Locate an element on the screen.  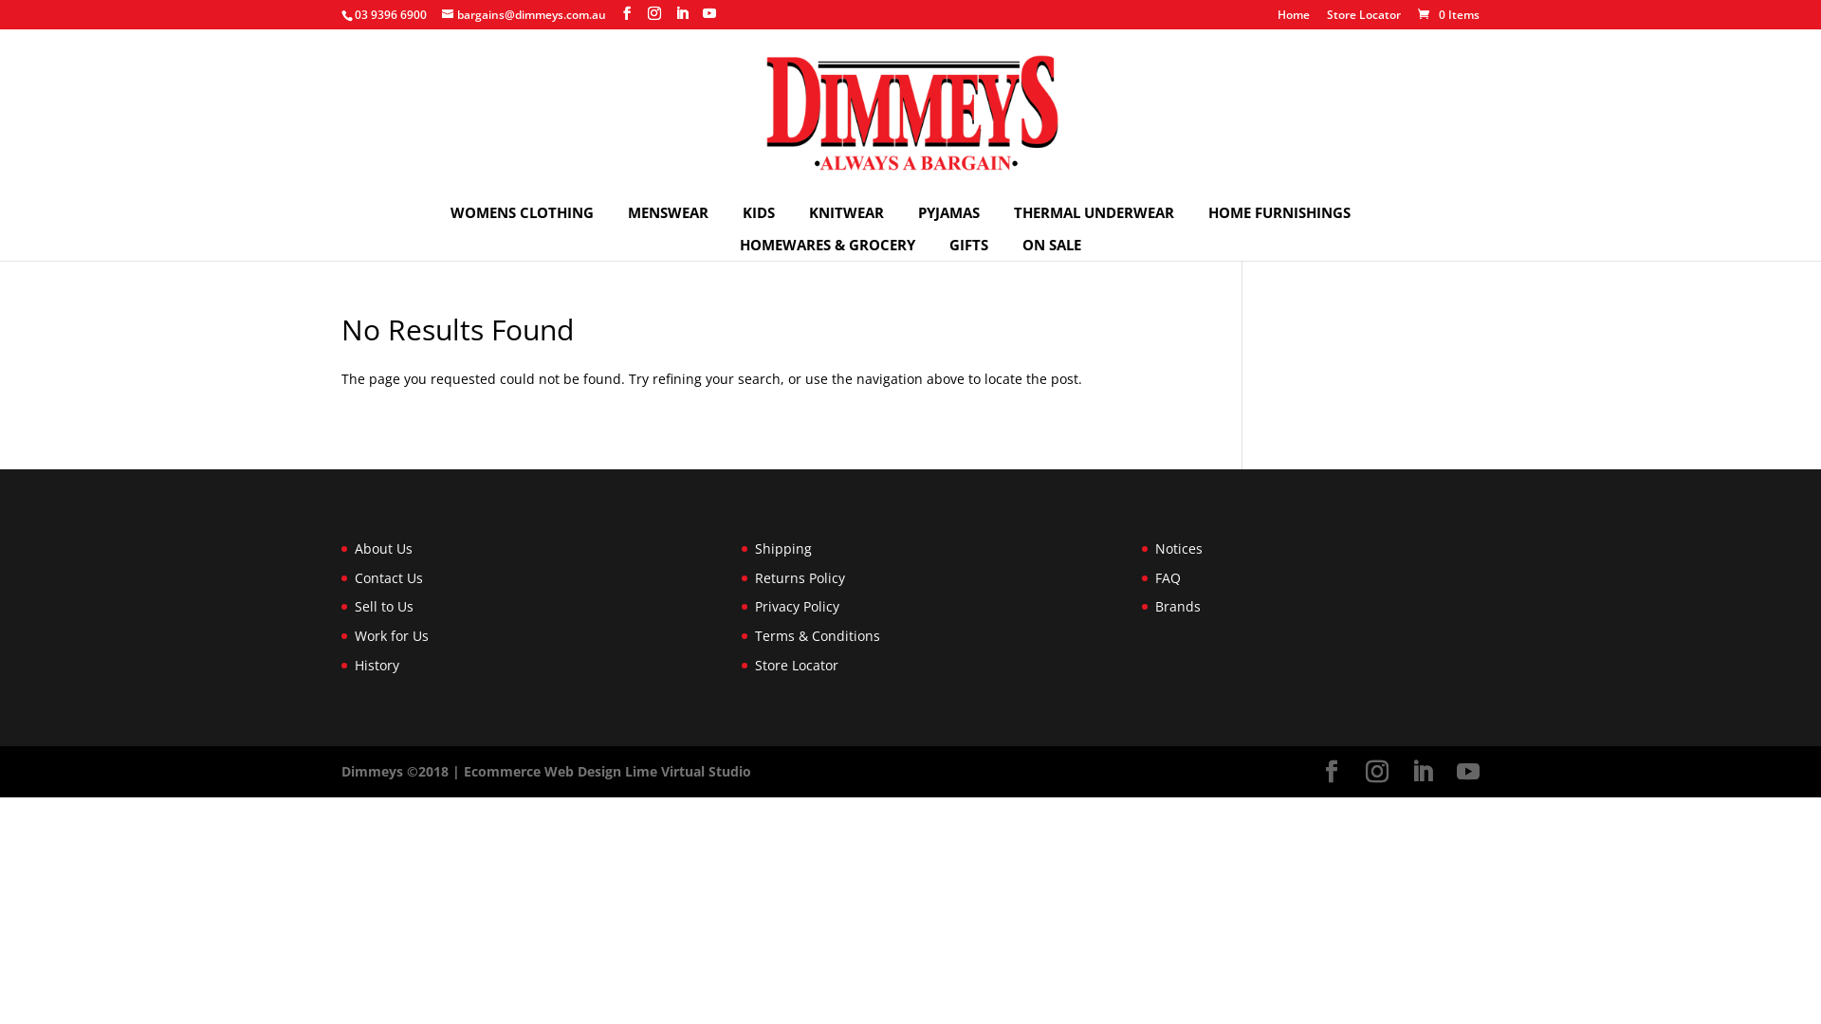
MENSWEAR is located at coordinates (668, 212).